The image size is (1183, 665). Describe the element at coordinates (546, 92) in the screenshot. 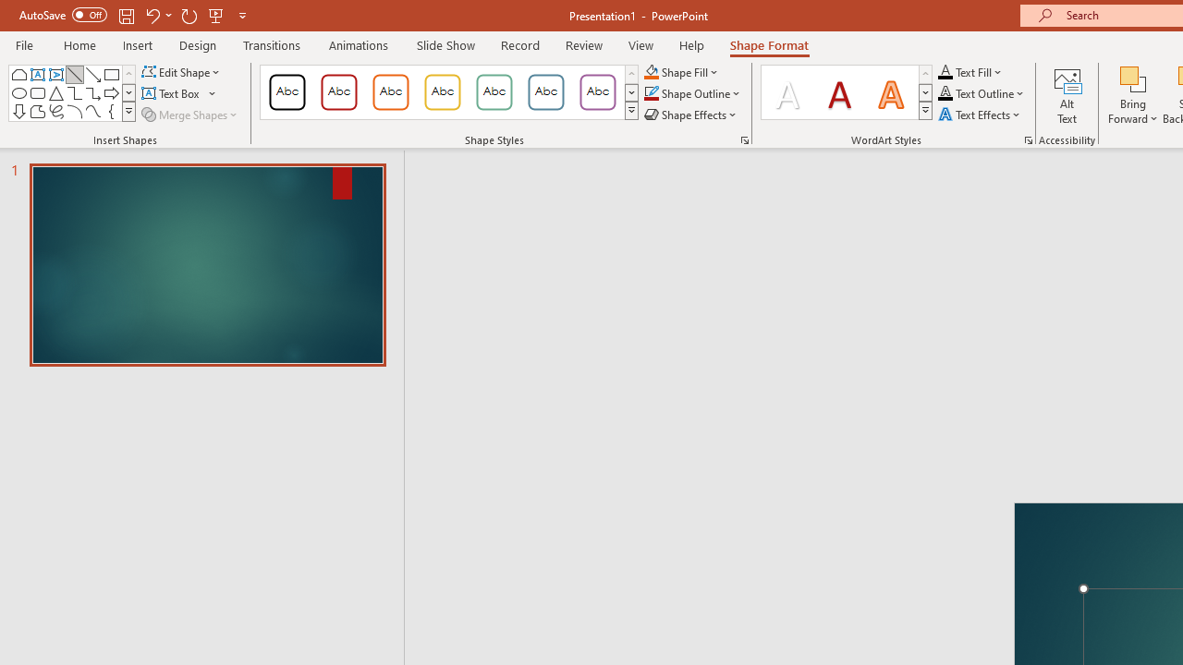

I see `Colored Outline - Blue-Gray, Accent 5` at that location.